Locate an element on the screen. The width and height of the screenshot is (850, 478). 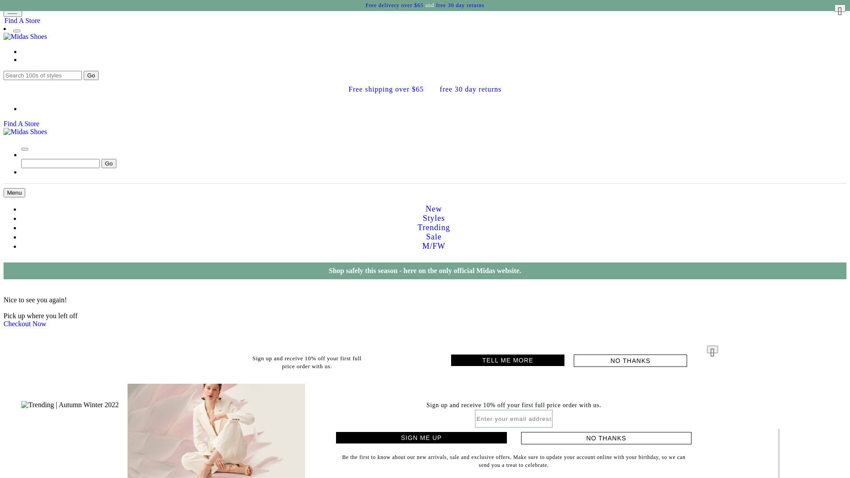
Free shipping over $65 is located at coordinates (386, 89).